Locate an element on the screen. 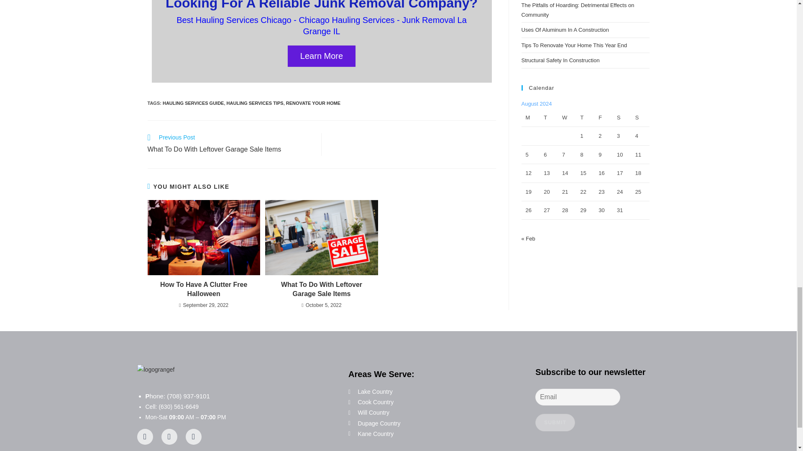  Monday is located at coordinates (530, 118).